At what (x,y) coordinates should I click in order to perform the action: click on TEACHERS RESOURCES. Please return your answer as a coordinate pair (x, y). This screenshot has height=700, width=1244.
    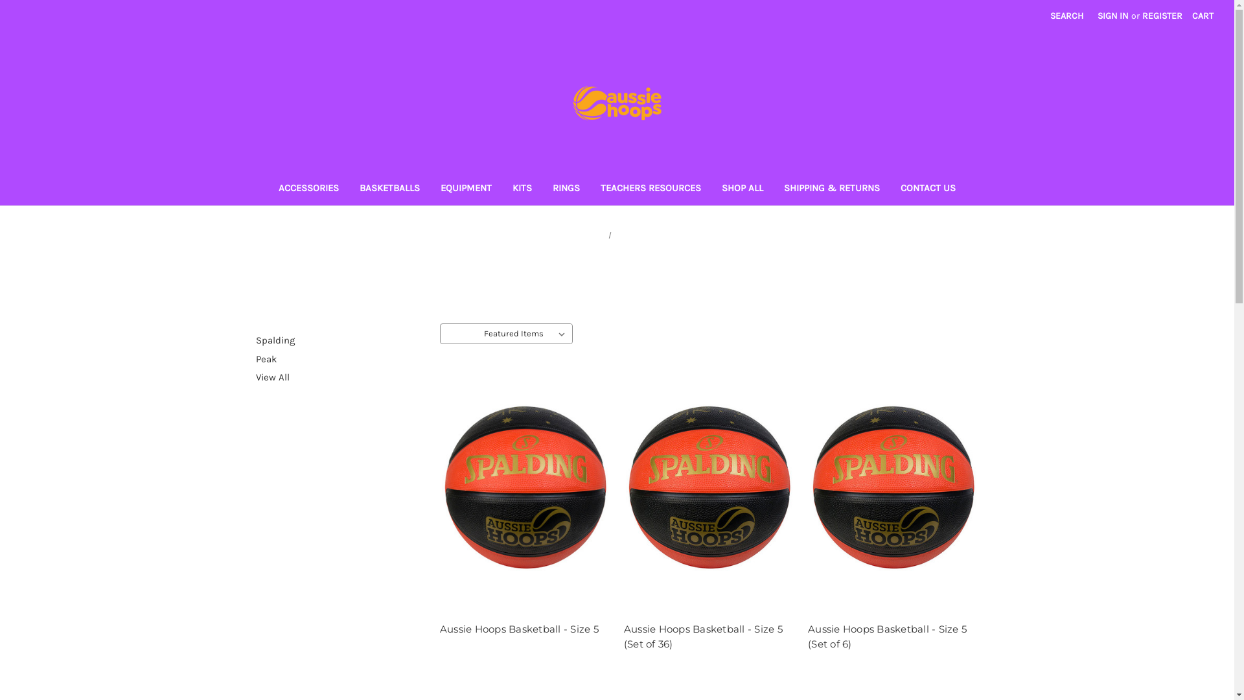
    Looking at the image, I should click on (651, 189).